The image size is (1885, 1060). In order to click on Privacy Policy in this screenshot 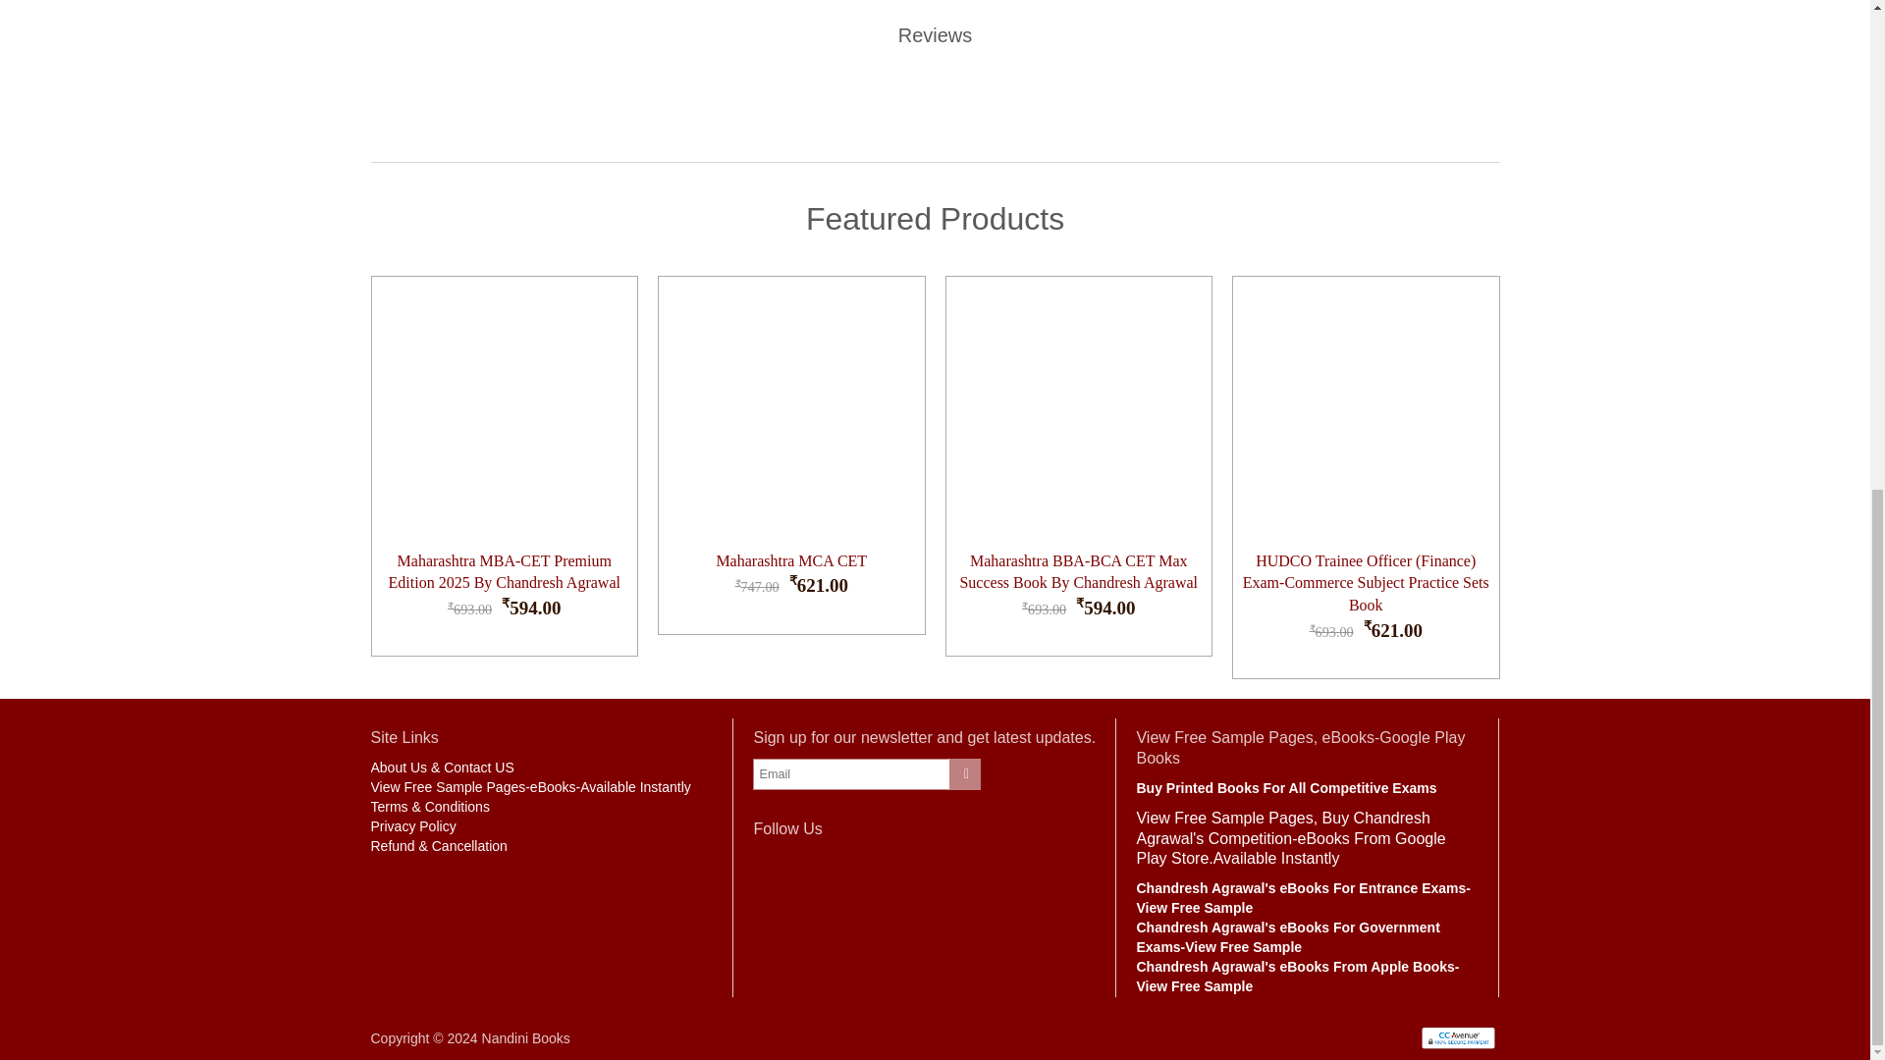, I will do `click(413, 825)`.